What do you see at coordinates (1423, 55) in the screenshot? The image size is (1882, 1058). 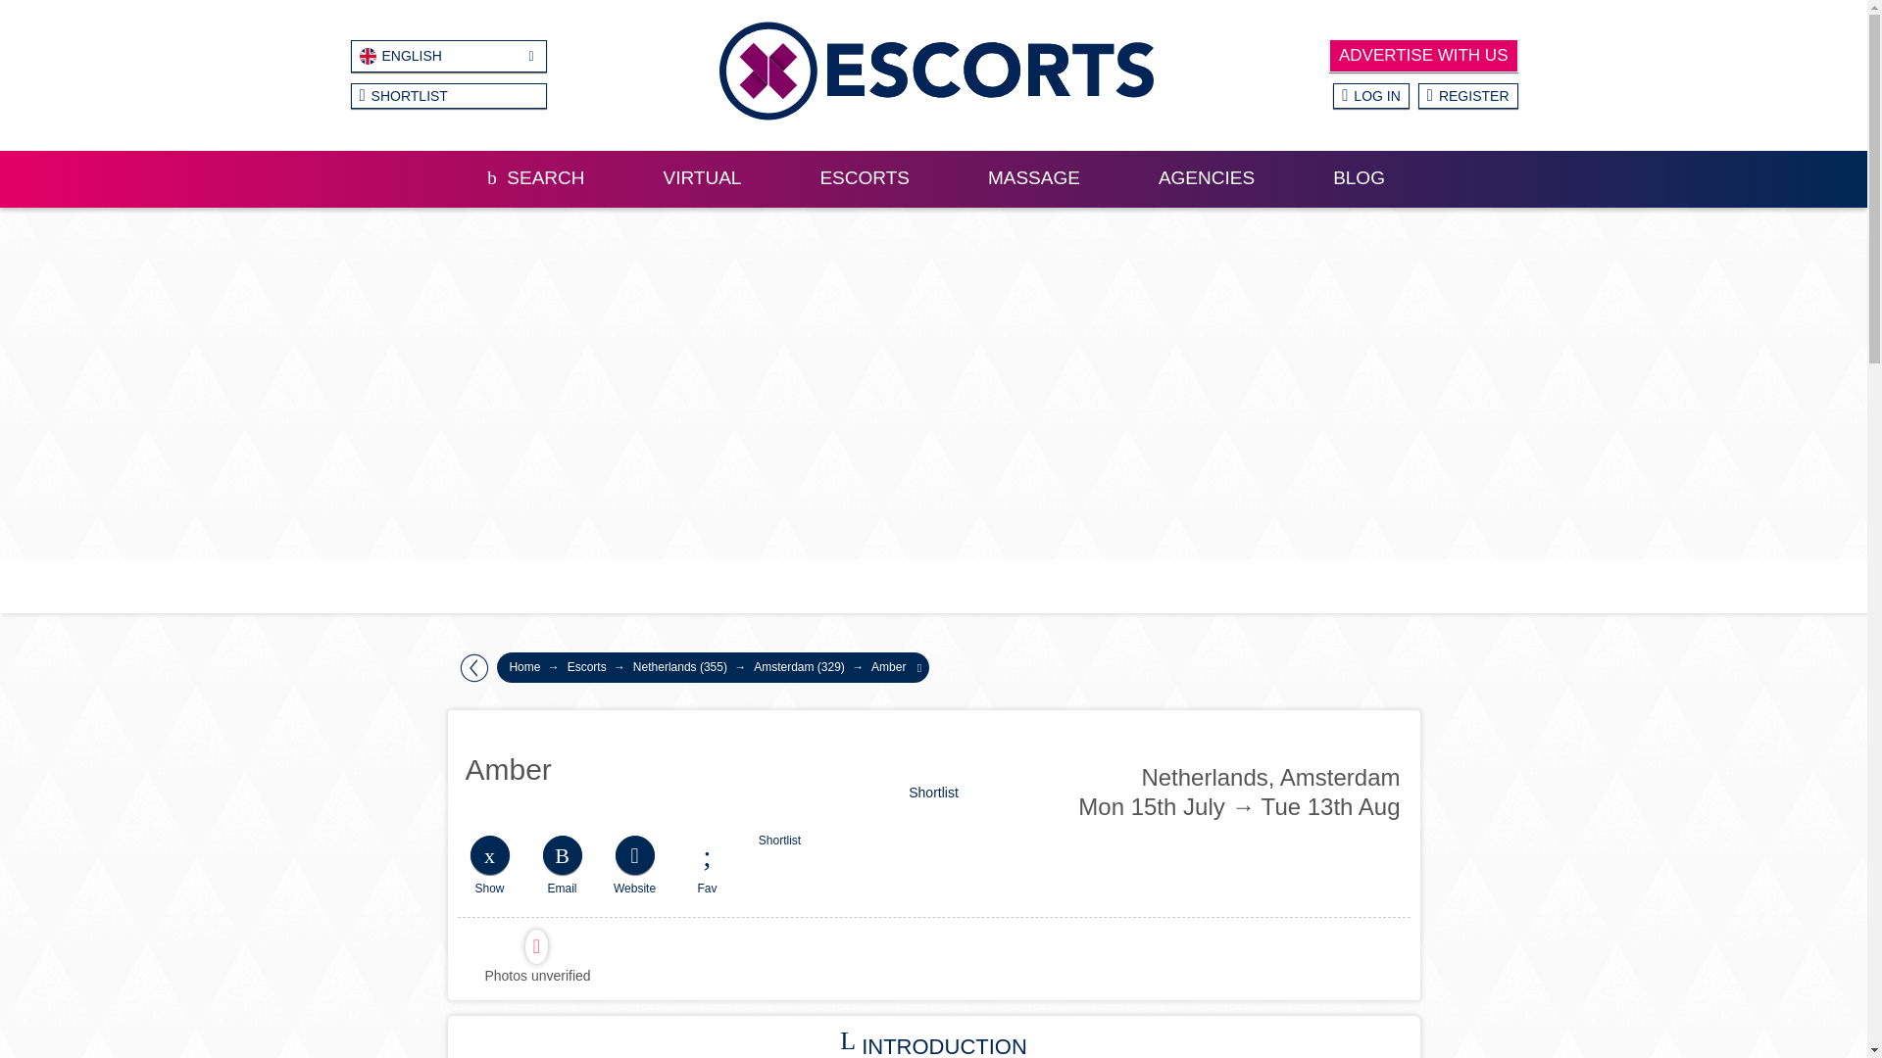 I see `ADVERTISE WITH US` at bounding box center [1423, 55].